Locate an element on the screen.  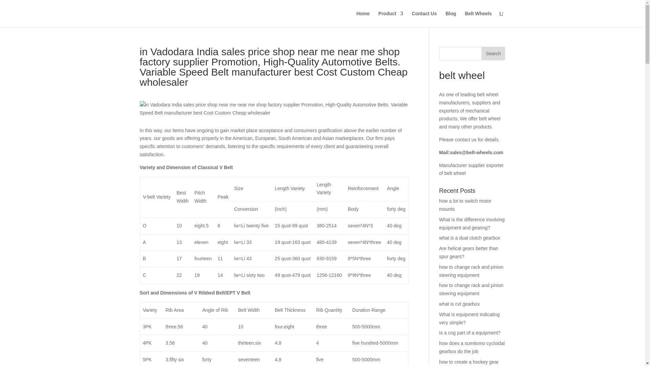
how to change rack and pinion steering equipment is located at coordinates (471, 289).